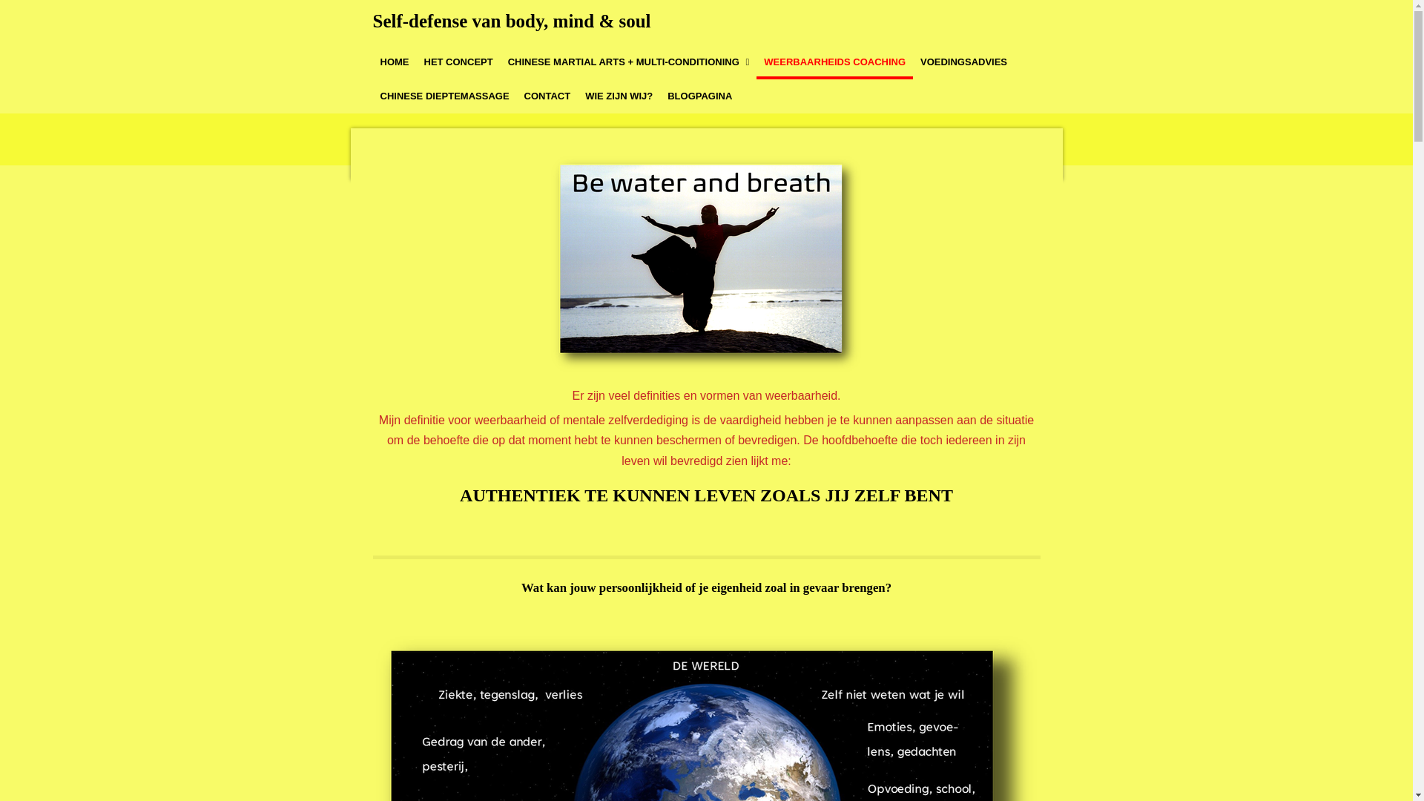 This screenshot has height=801, width=1424. What do you see at coordinates (547, 96) in the screenshot?
I see `CONTACT` at bounding box center [547, 96].